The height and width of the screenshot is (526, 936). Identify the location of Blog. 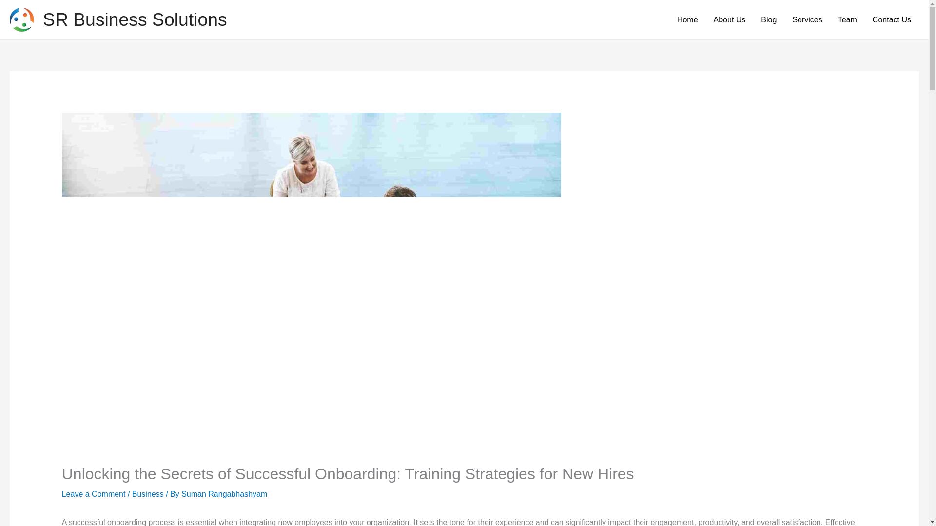
(768, 19).